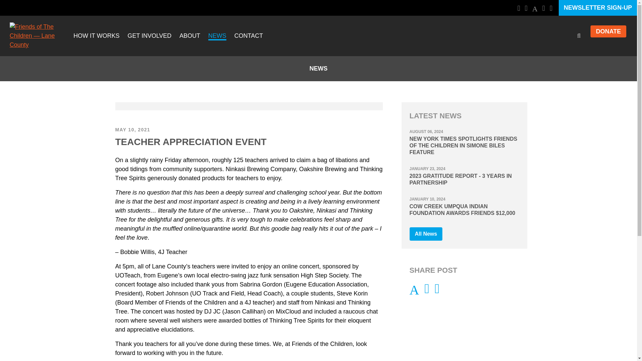  Describe the element at coordinates (190, 36) in the screenshot. I see `ABOUT` at that location.